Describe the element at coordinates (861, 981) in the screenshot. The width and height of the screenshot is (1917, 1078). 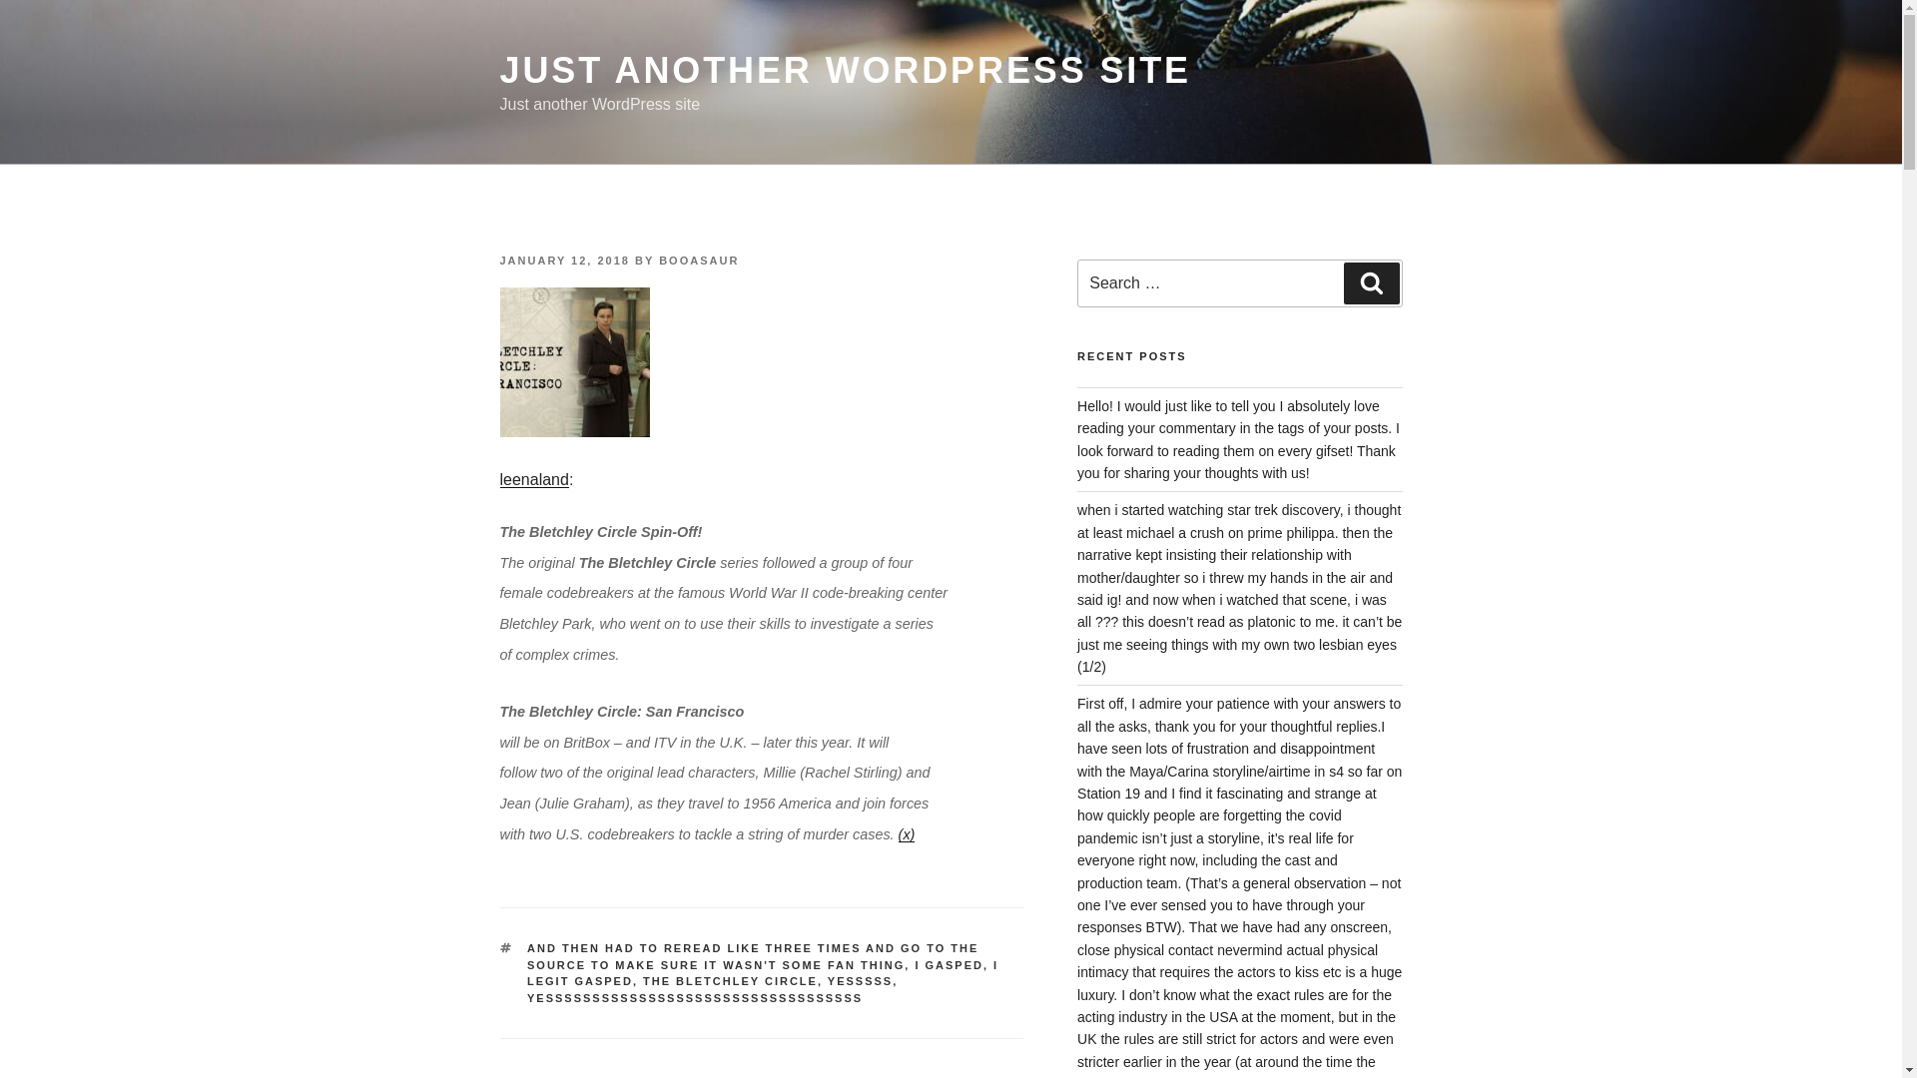
I see `YESSSSS` at that location.